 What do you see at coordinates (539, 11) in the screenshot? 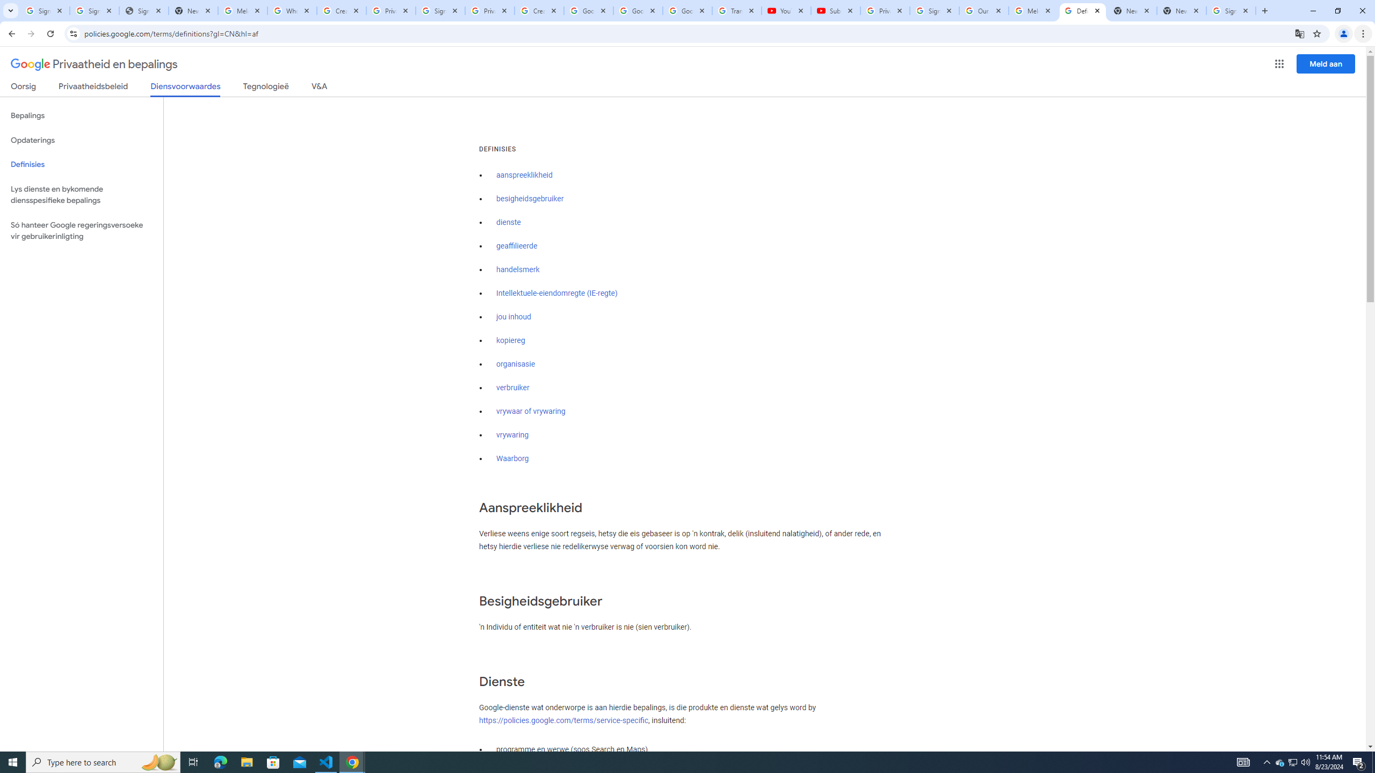
I see `Create your Google Account` at bounding box center [539, 11].